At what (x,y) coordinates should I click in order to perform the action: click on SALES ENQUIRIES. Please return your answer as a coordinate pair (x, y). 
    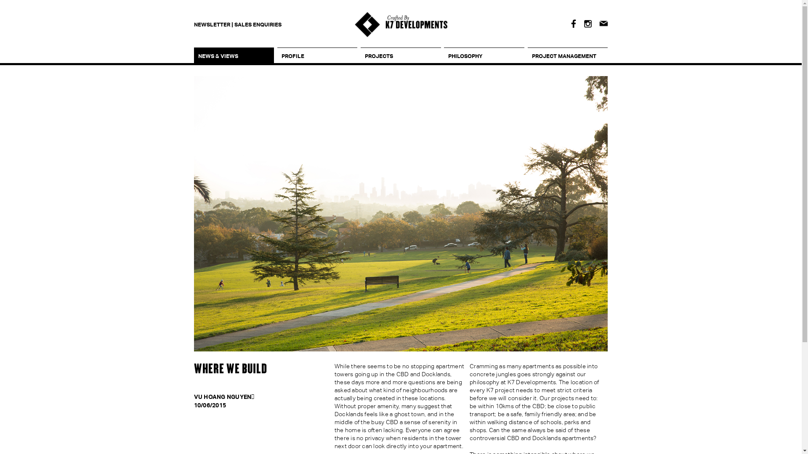
    Looking at the image, I should click on (258, 24).